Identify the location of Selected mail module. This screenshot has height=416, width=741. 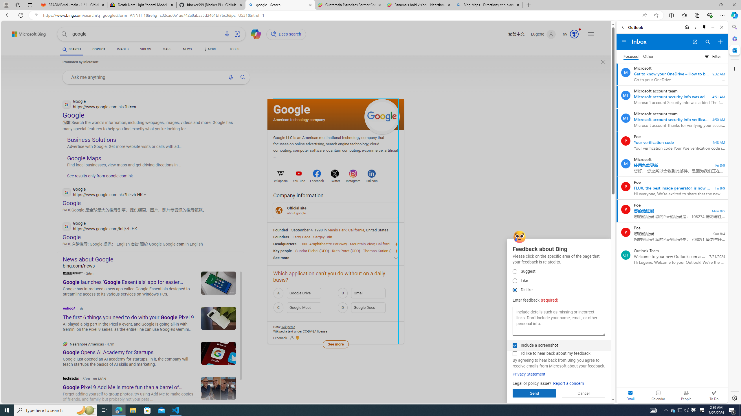
(630, 395).